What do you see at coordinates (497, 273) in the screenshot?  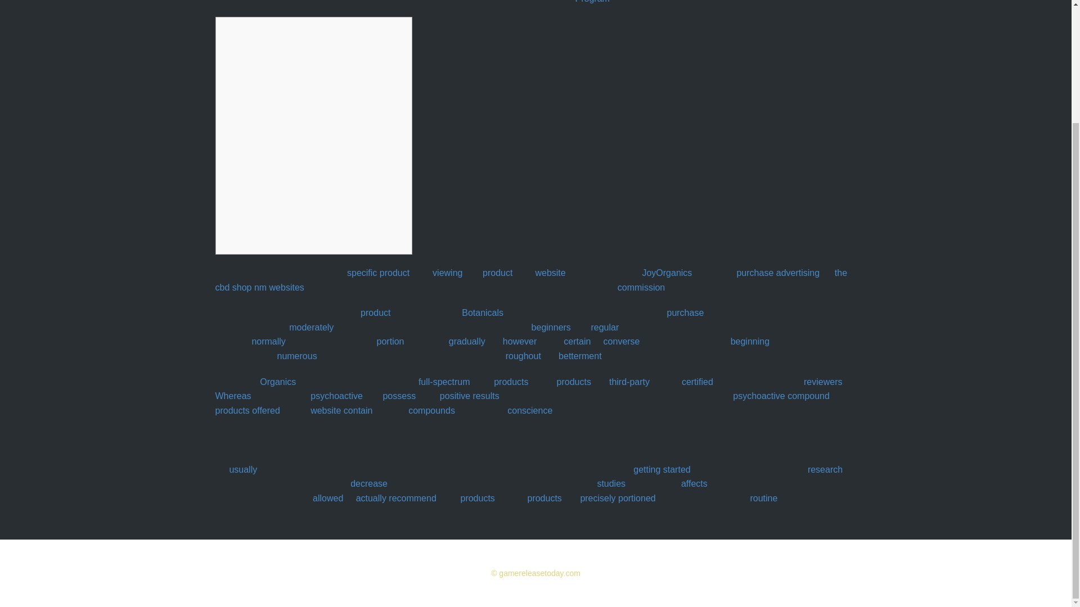 I see `product` at bounding box center [497, 273].